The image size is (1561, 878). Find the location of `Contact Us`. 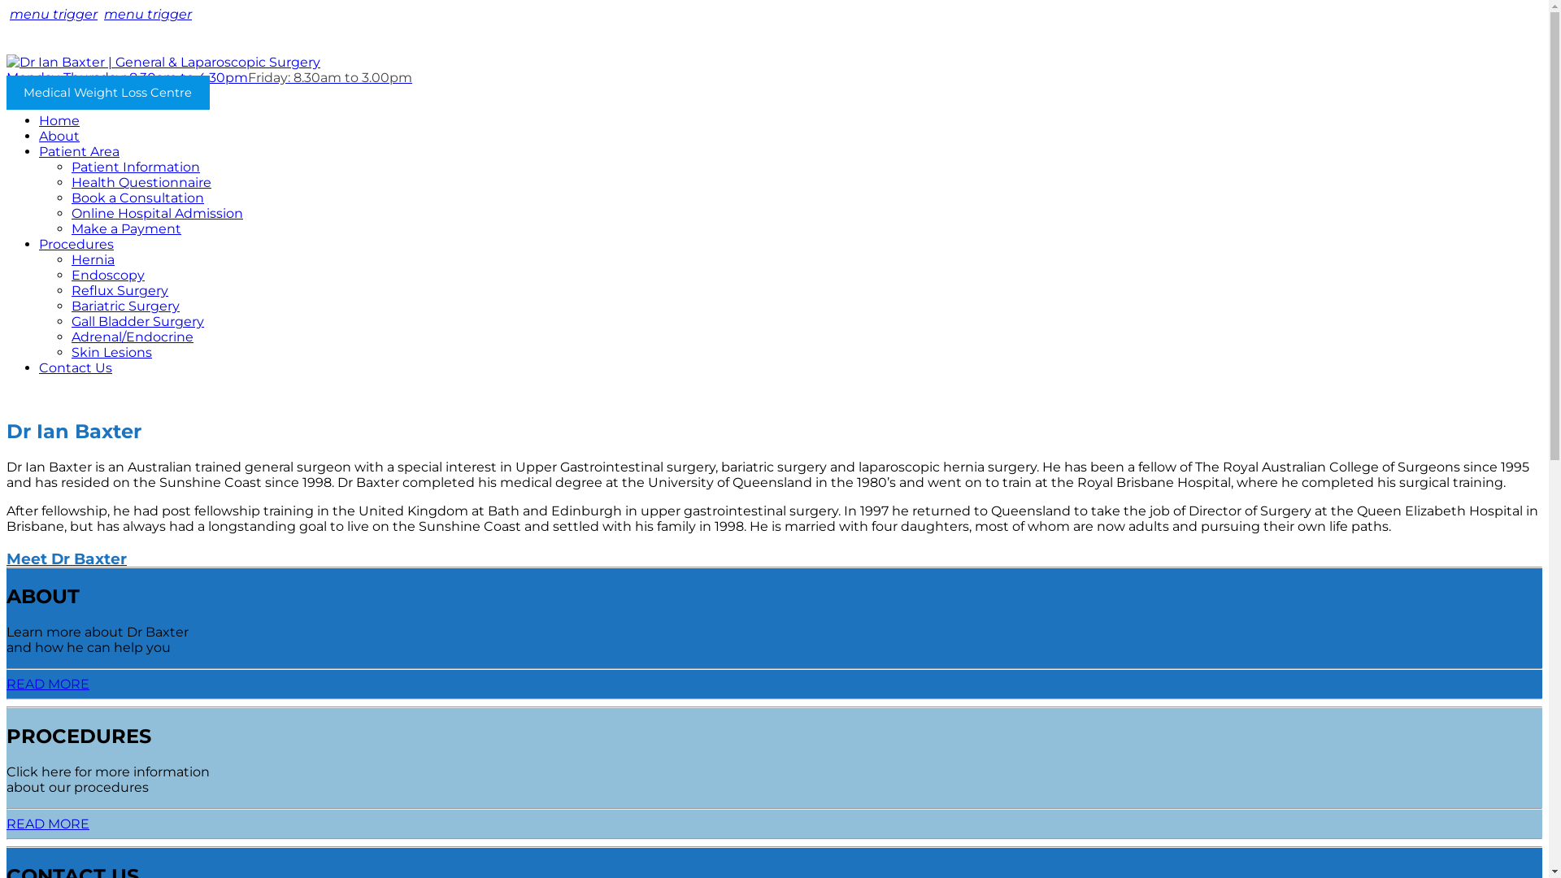

Contact Us is located at coordinates (76, 367).